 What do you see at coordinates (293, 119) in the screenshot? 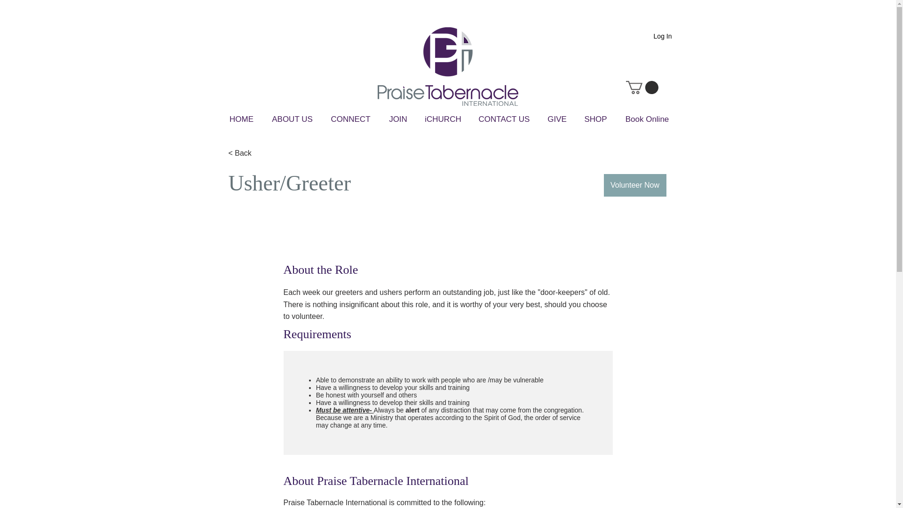
I see `ABOUT US` at bounding box center [293, 119].